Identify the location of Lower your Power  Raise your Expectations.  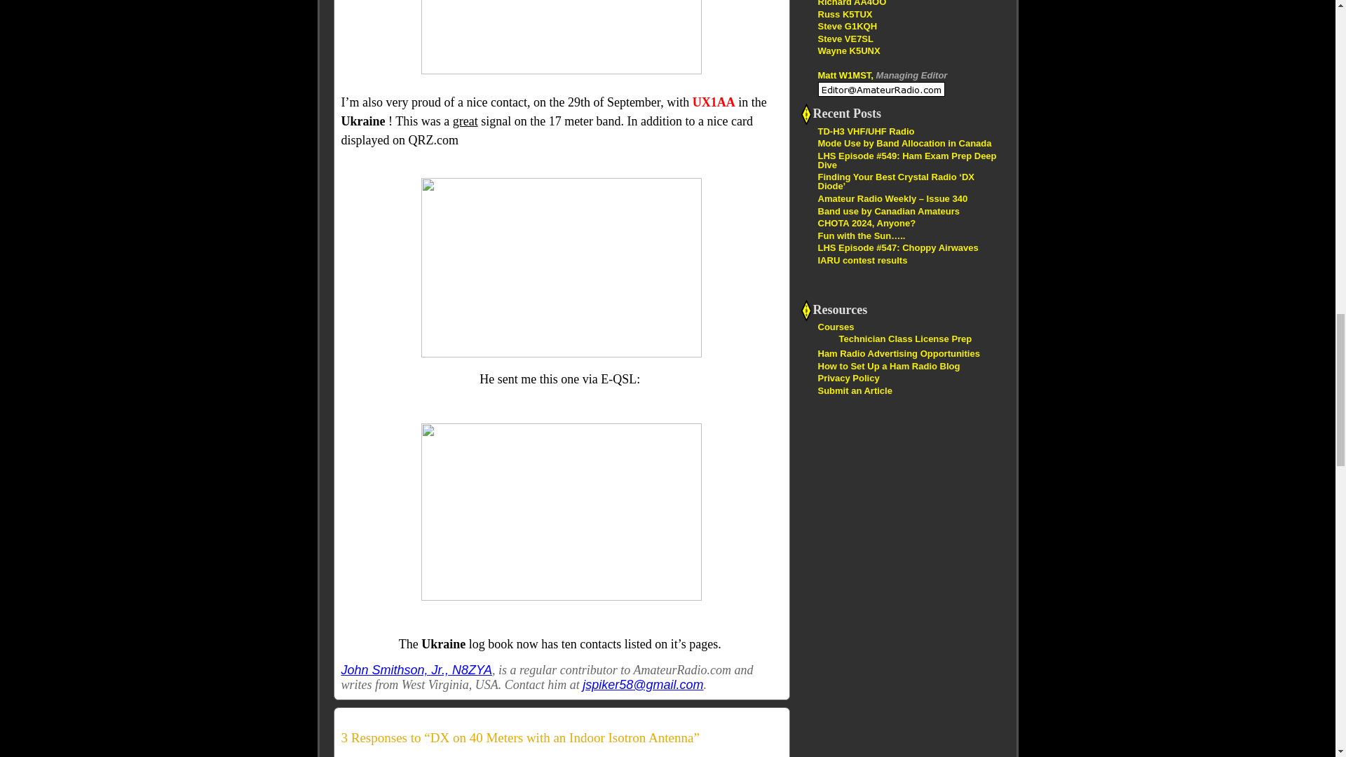
(851, 3).